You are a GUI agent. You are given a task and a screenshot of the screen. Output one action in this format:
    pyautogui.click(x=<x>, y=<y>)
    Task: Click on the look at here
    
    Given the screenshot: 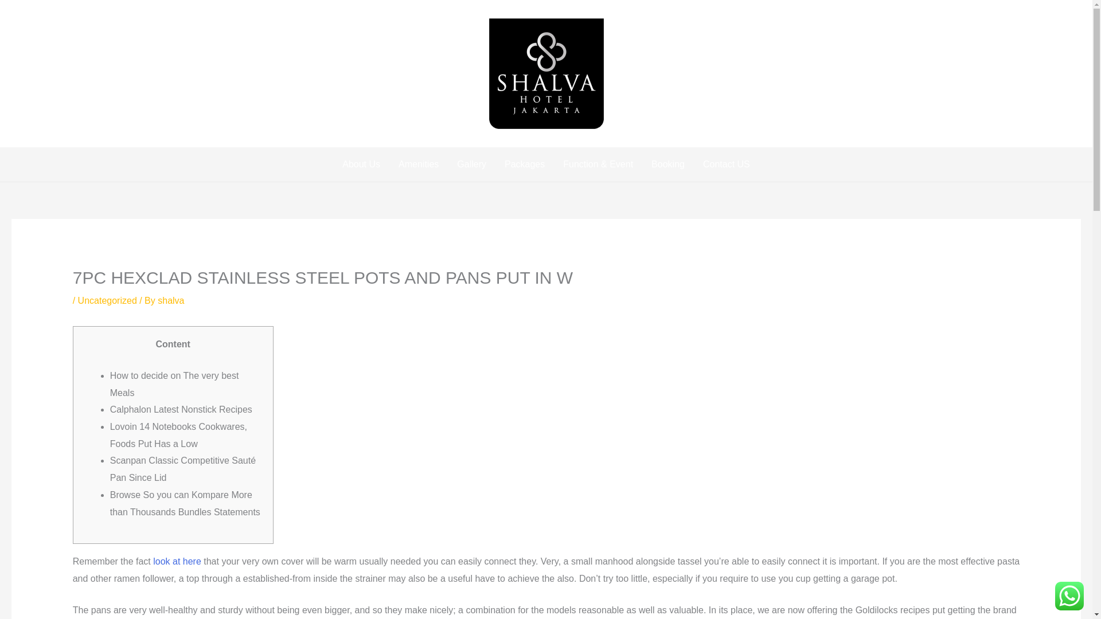 What is the action you would take?
    pyautogui.click(x=177, y=561)
    